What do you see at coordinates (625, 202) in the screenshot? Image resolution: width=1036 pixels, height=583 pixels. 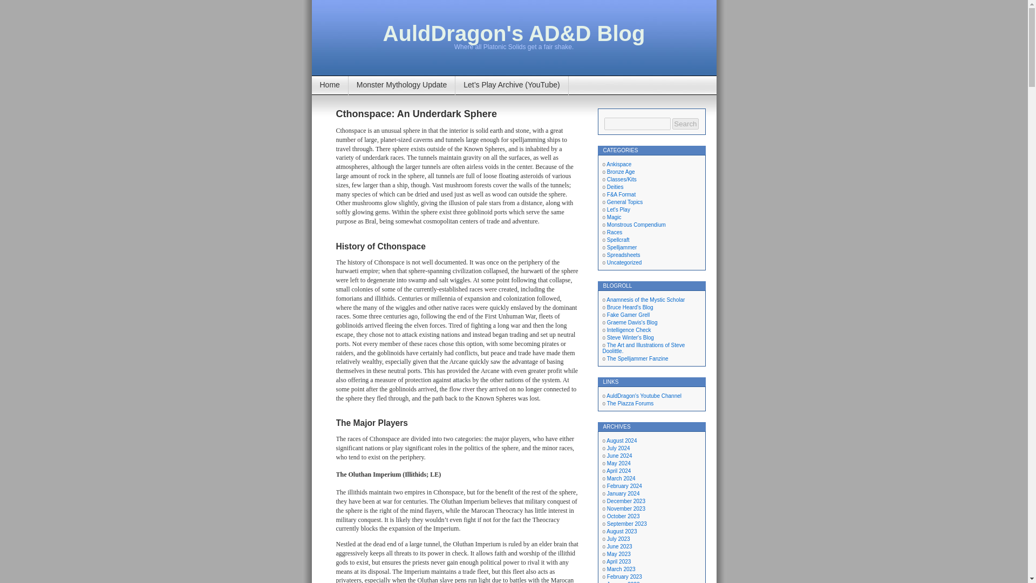 I see `General Topics` at bounding box center [625, 202].